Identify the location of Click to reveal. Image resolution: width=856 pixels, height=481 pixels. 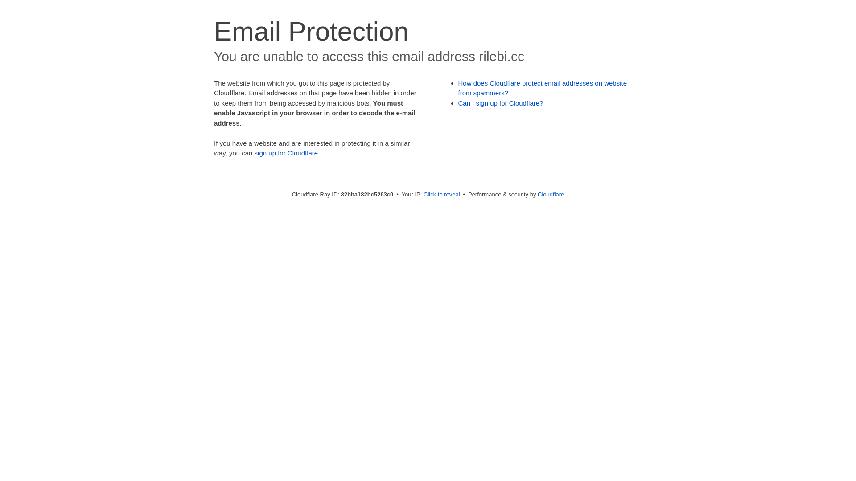
(442, 194).